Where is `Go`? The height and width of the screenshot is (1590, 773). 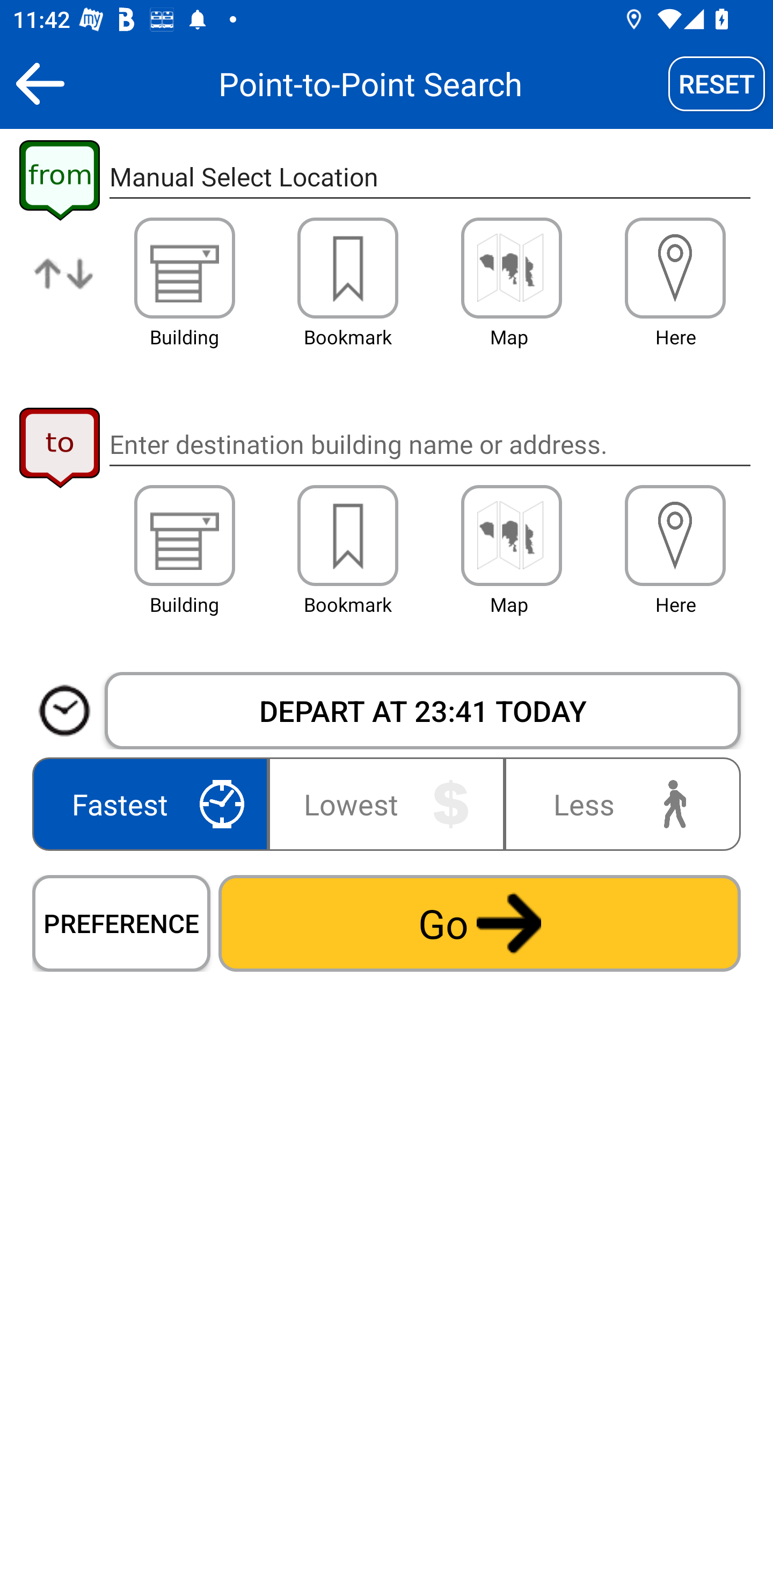
Go is located at coordinates (479, 923).